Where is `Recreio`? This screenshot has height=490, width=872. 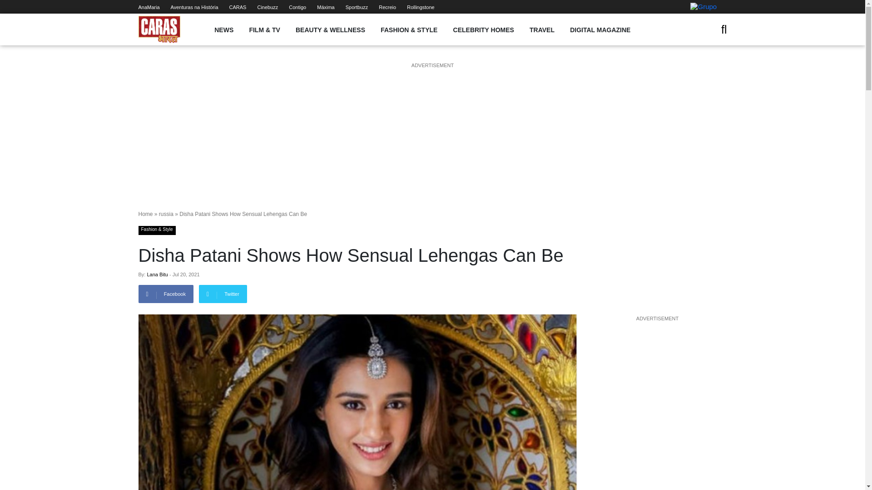 Recreio is located at coordinates (387, 7).